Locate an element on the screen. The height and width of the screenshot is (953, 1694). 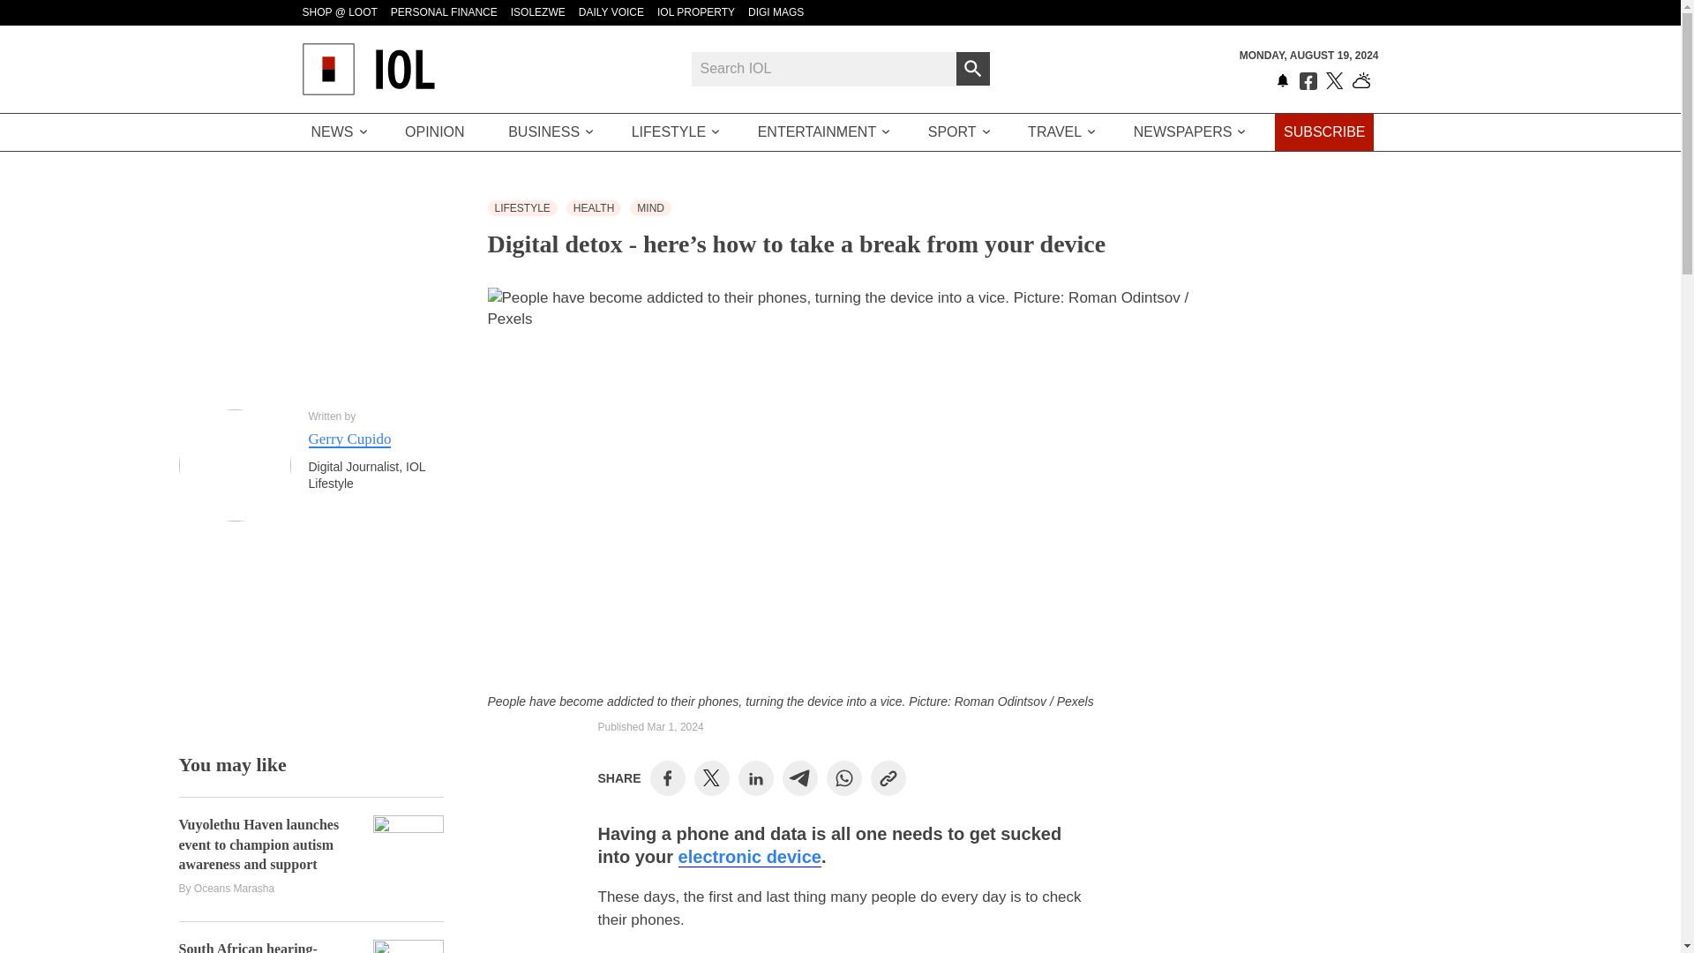
Copy to Clipboard is located at coordinates (888, 777).